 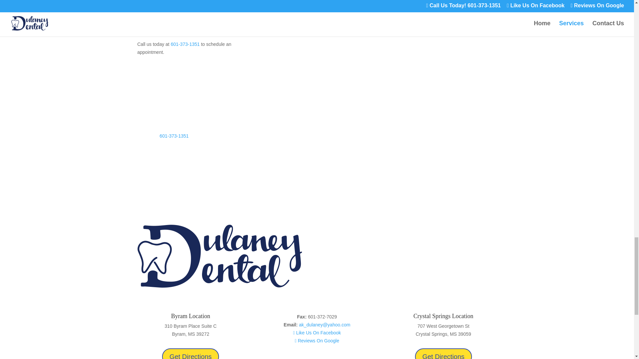 What do you see at coordinates (317, 340) in the screenshot?
I see `Reviews On Google` at bounding box center [317, 340].